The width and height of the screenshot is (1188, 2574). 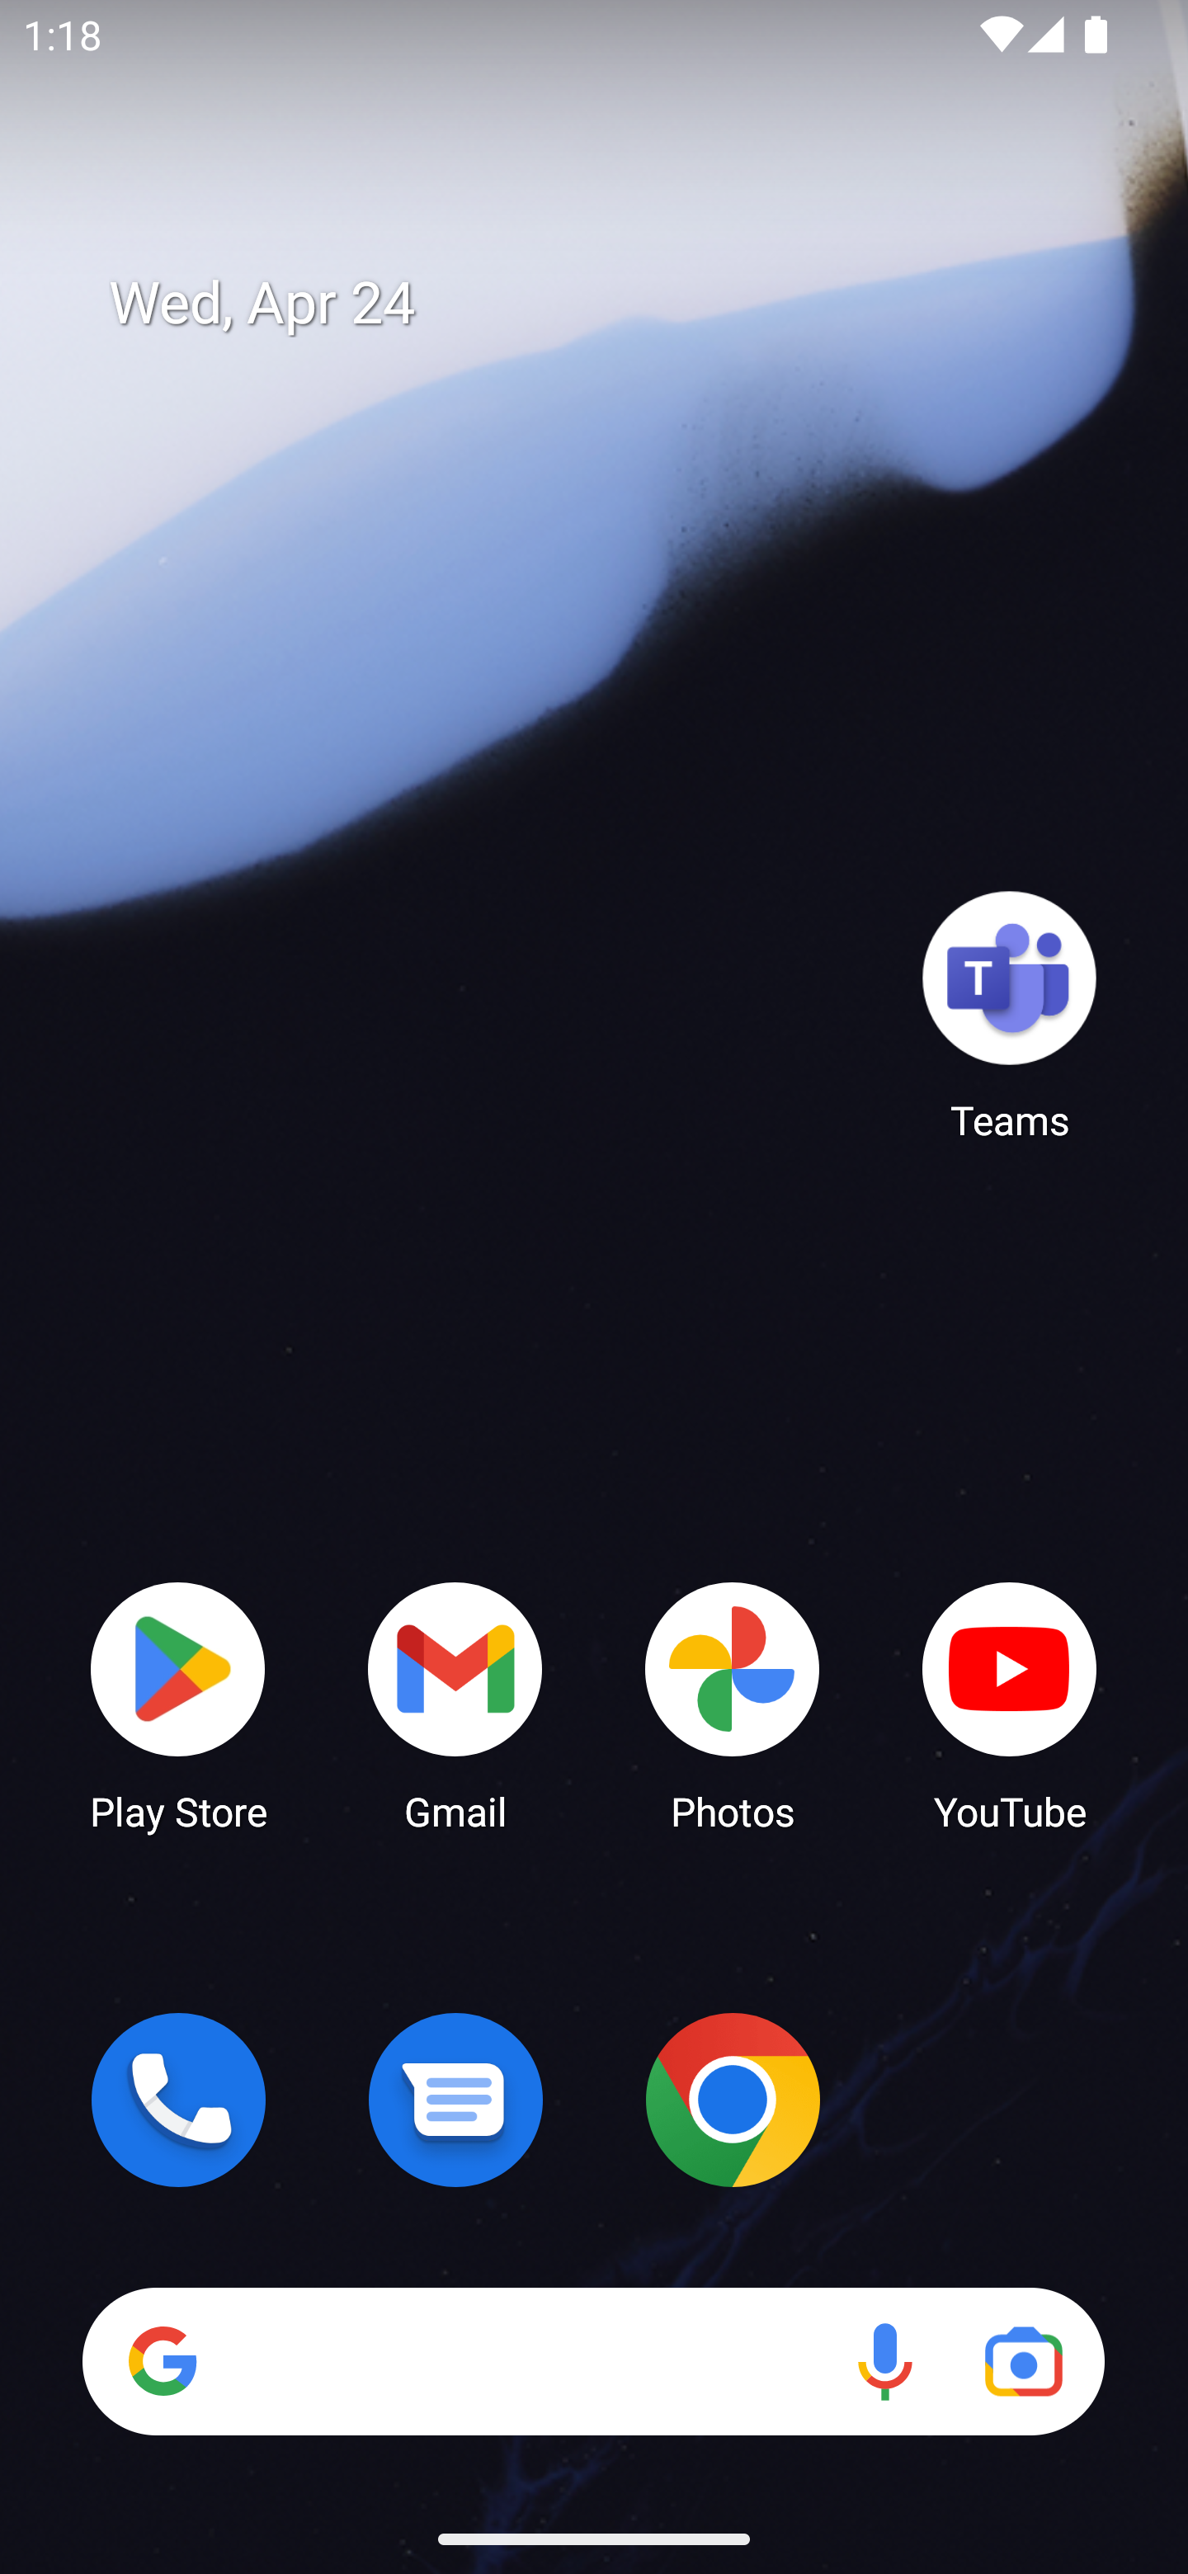 I want to click on Google Lens, so click(x=1023, y=2361).